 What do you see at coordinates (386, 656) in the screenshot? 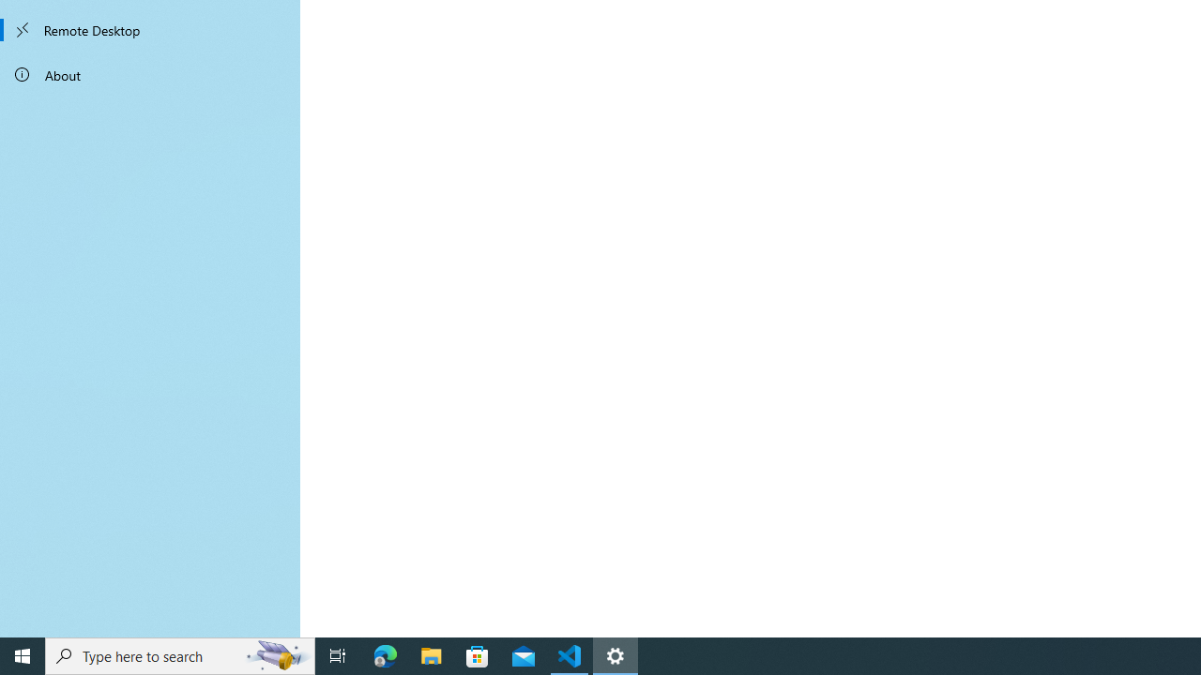
I see `Microsoft Edge` at bounding box center [386, 656].